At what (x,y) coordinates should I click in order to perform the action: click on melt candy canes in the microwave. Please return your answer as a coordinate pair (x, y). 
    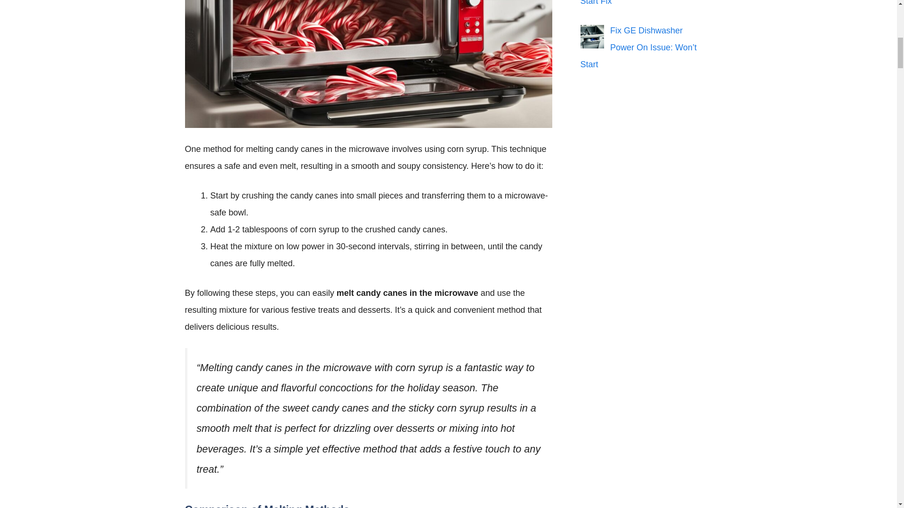
    Looking at the image, I should click on (368, 64).